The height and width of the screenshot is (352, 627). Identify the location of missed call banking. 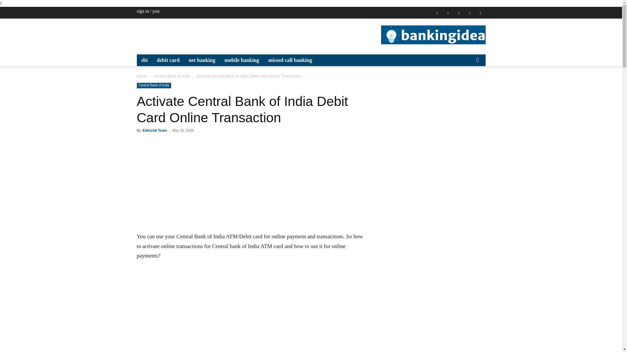
(290, 60).